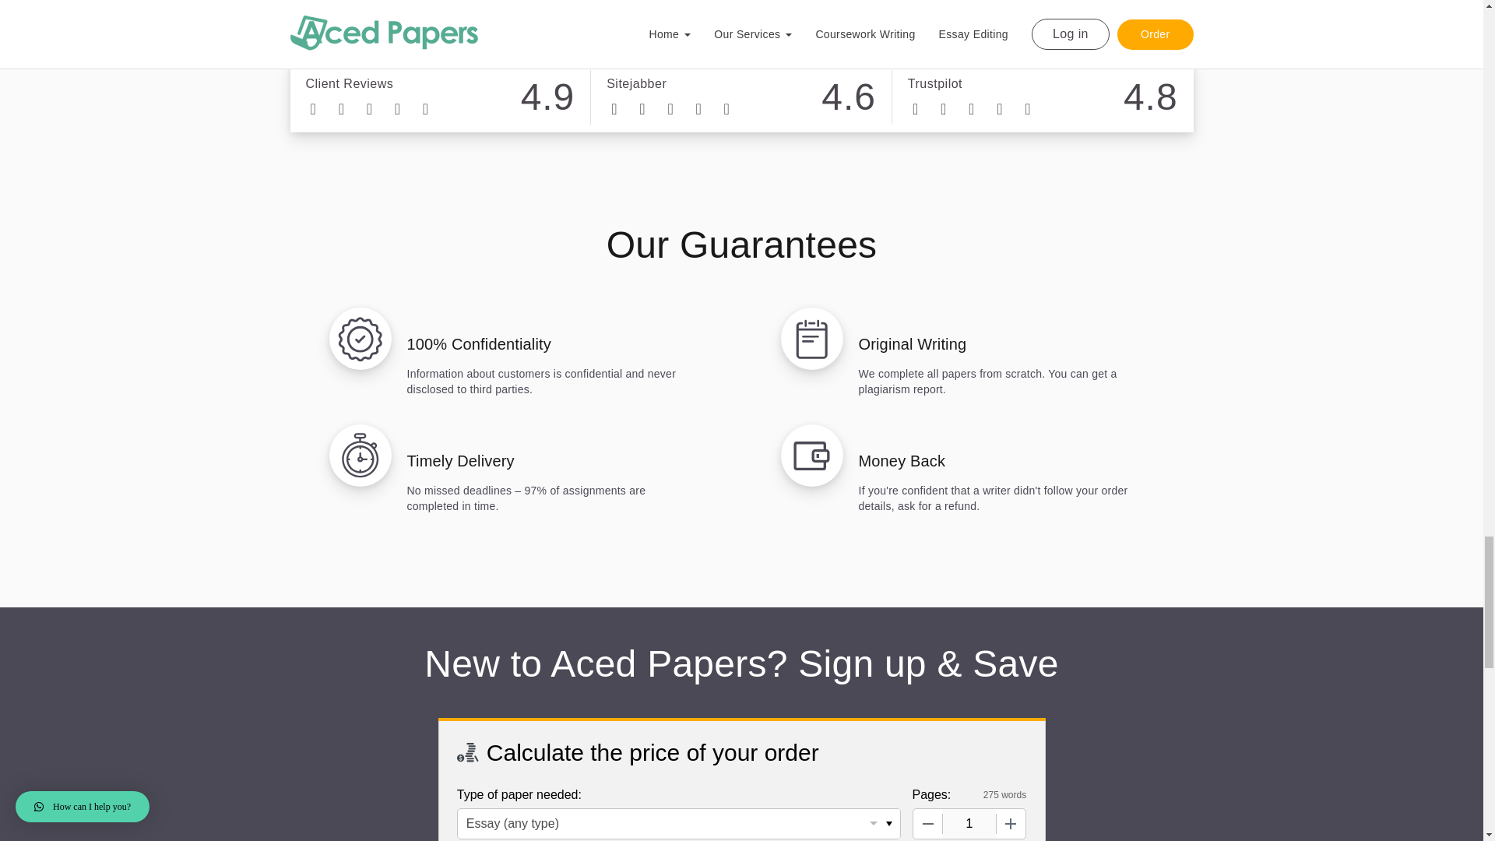 This screenshot has width=1495, height=841. What do you see at coordinates (1011, 823) in the screenshot?
I see `Increase` at bounding box center [1011, 823].